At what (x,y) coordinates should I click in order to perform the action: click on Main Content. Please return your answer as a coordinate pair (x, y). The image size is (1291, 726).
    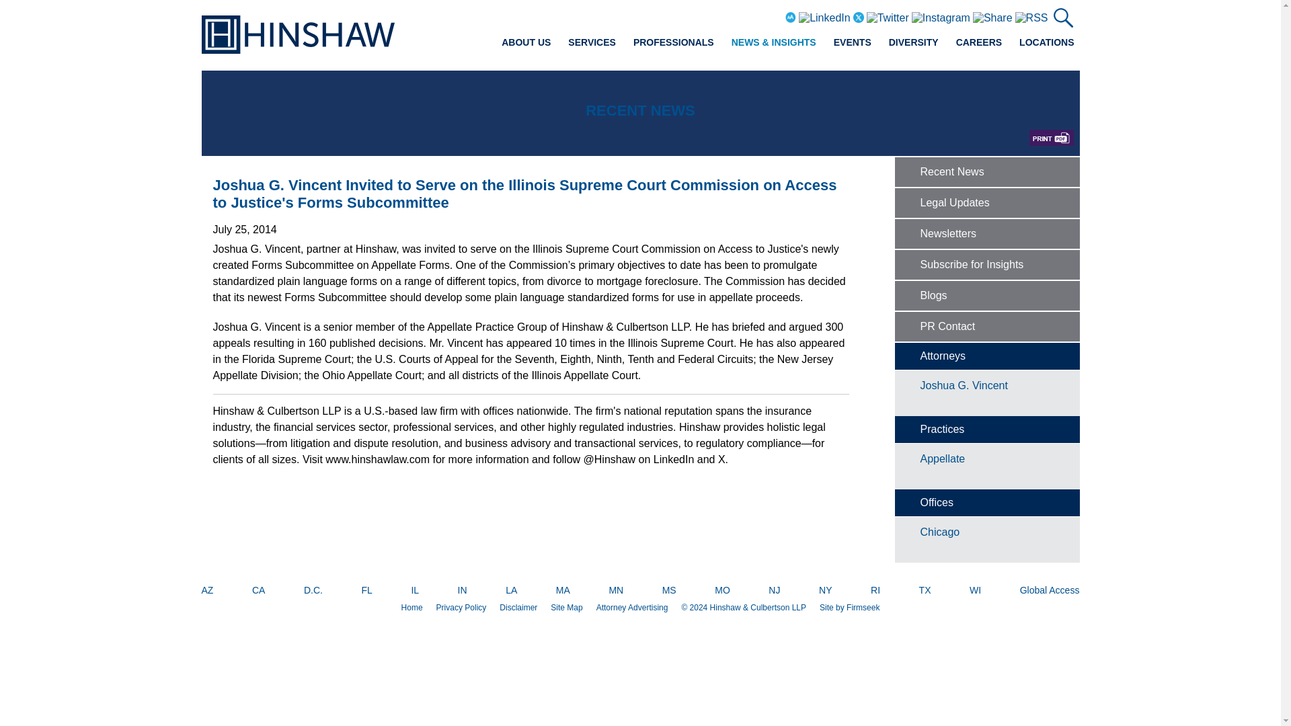
    Looking at the image, I should click on (598, 15).